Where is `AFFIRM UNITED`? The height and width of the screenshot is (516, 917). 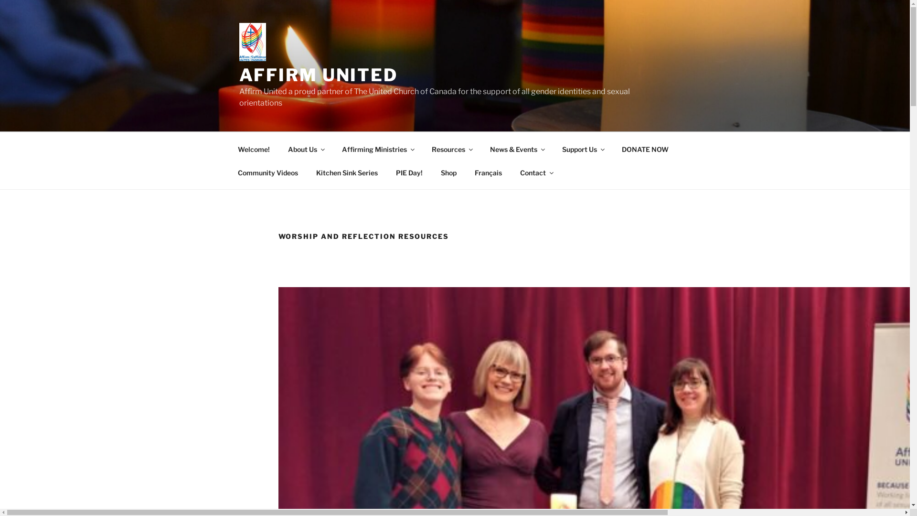
AFFIRM UNITED is located at coordinates (318, 75).